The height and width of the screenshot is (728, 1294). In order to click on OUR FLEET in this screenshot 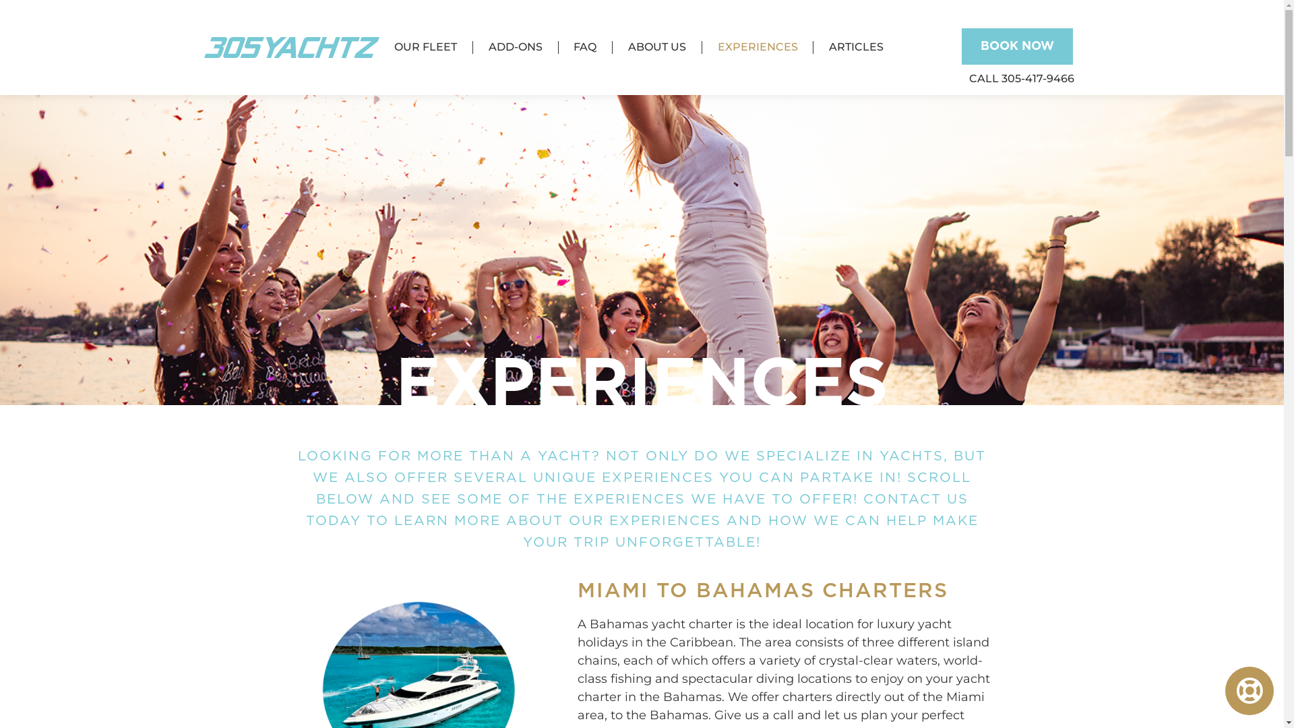, I will do `click(426, 47)`.